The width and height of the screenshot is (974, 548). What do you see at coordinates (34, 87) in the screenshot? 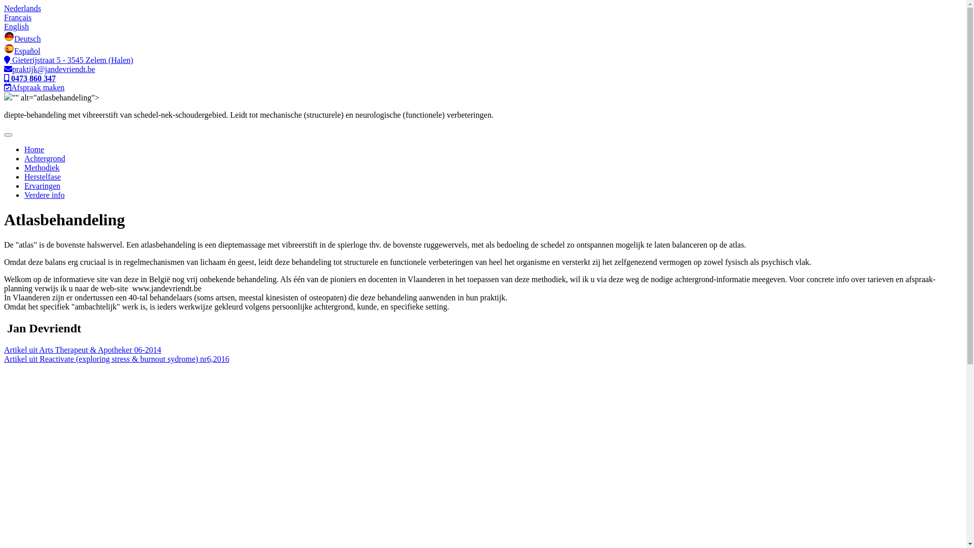
I see `Afspraak maken` at bounding box center [34, 87].